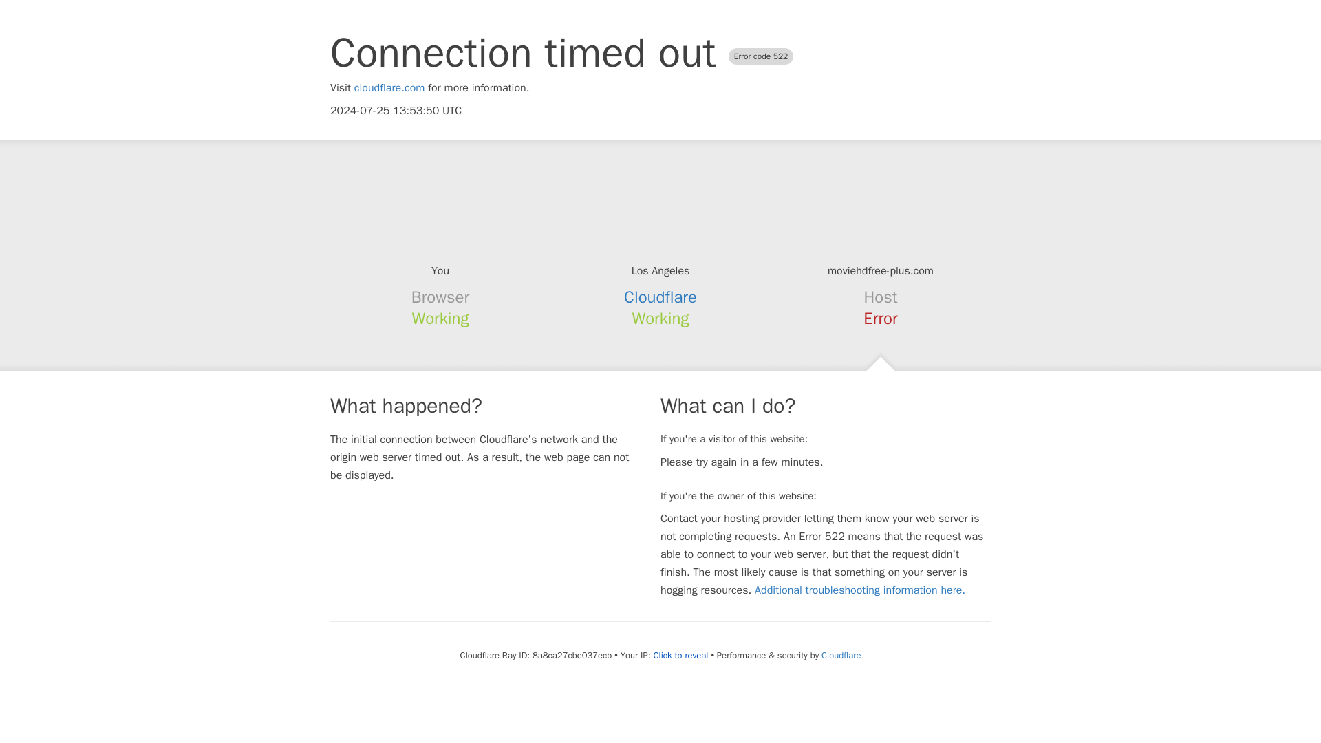 This screenshot has height=743, width=1321. I want to click on Additional troubleshooting information here., so click(860, 590).